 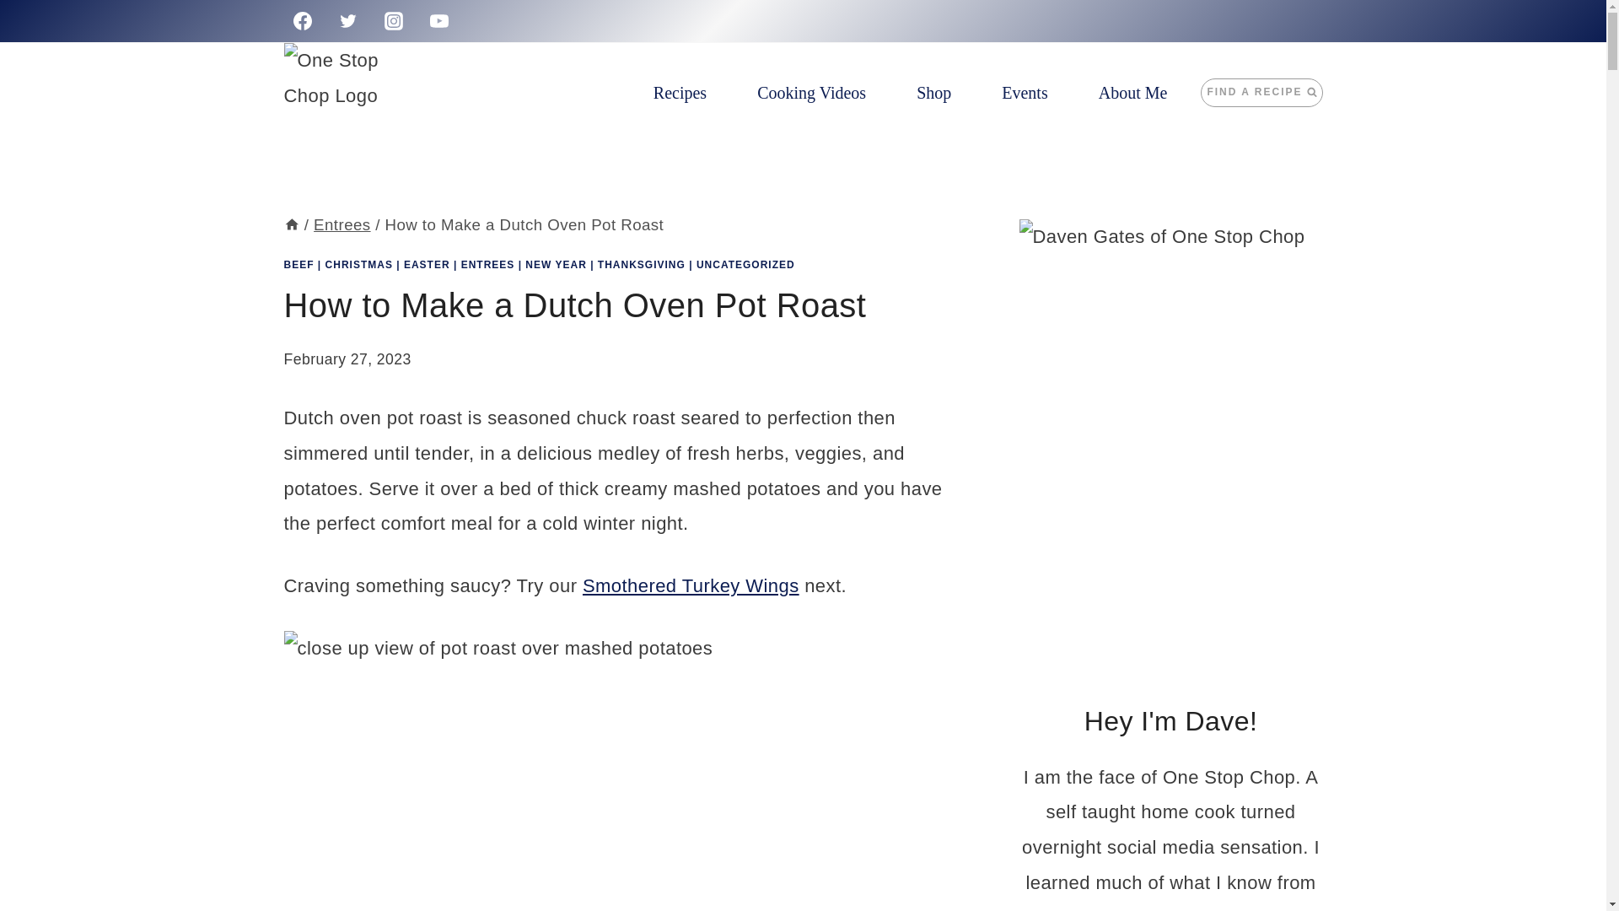 I want to click on NEW YEAR, so click(x=555, y=264).